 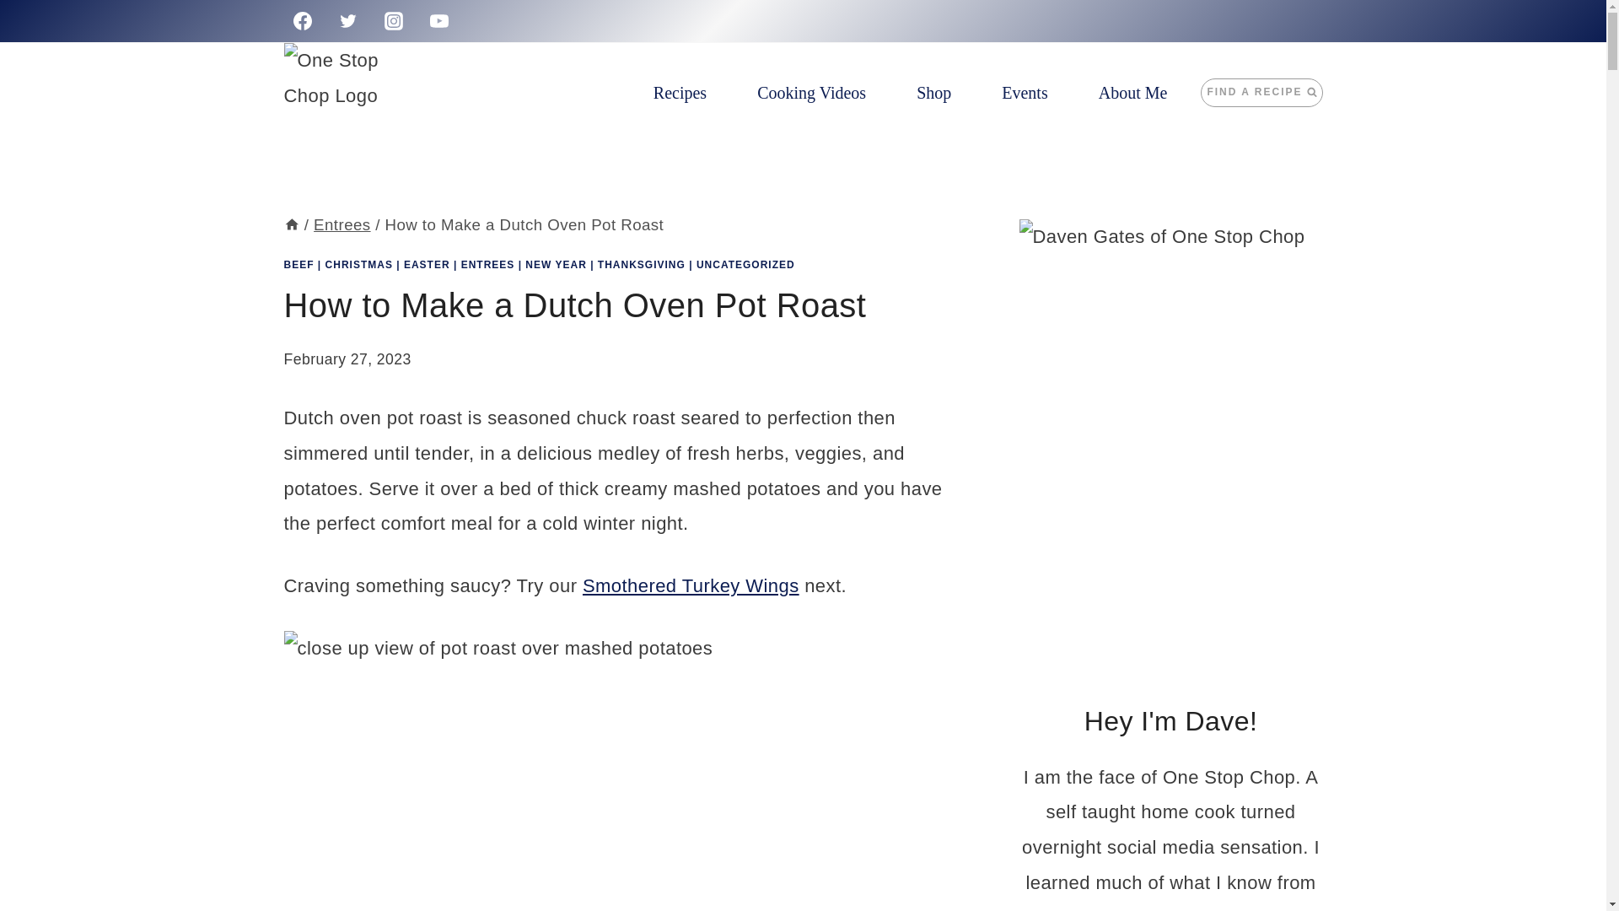 I want to click on NEW YEAR, so click(x=555, y=264).